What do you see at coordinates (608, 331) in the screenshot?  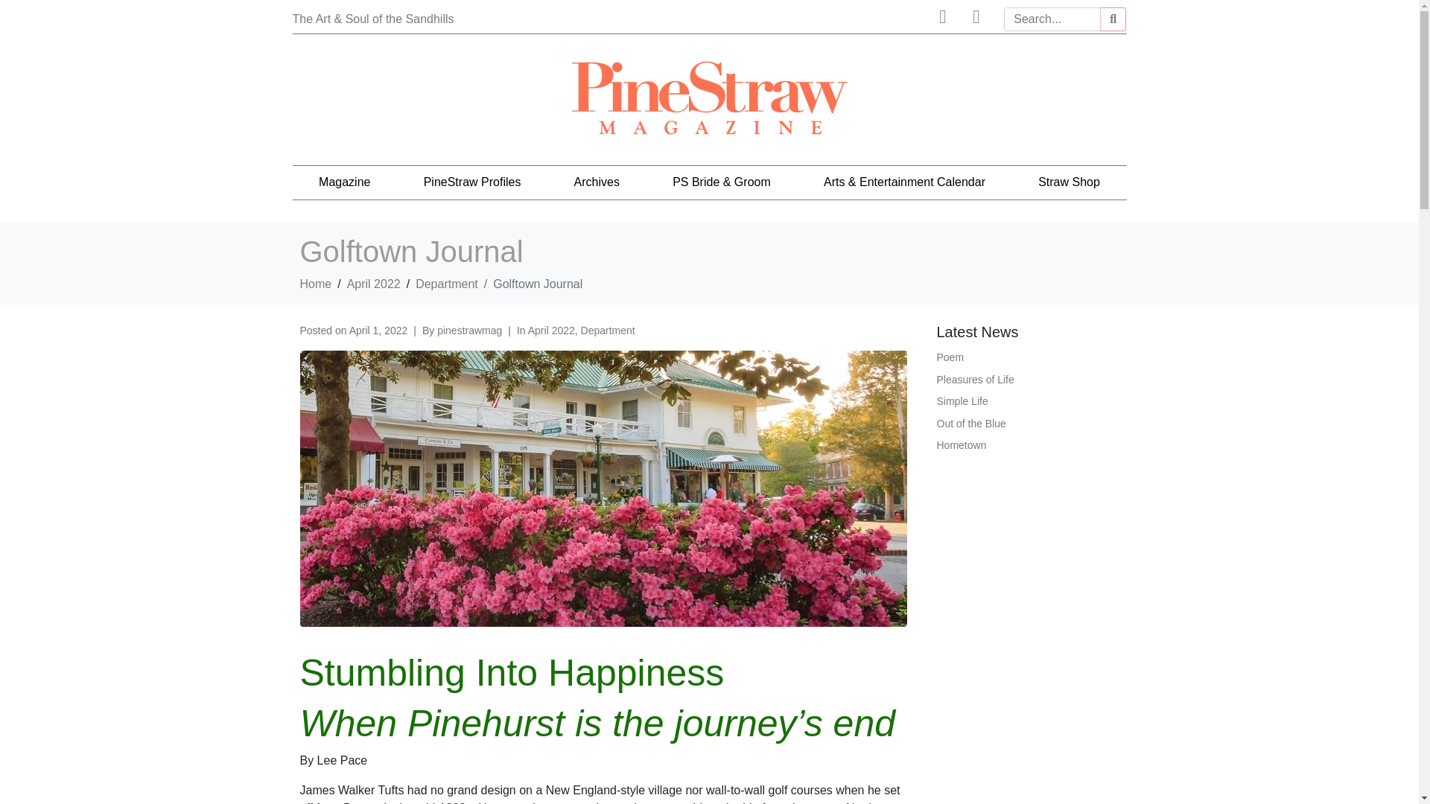 I see `Department` at bounding box center [608, 331].